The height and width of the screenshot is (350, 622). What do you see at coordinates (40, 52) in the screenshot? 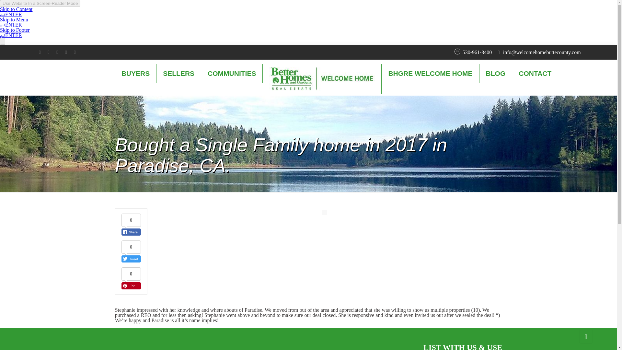
I see `Facebook` at bounding box center [40, 52].